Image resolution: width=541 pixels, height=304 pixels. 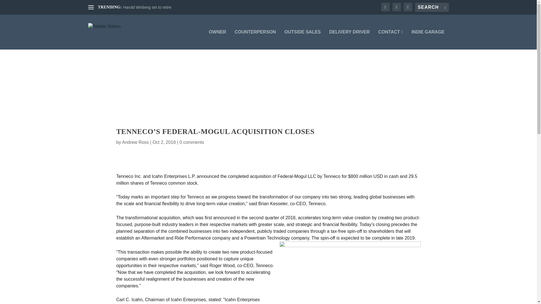 I want to click on OUTSIDE SALES, so click(x=303, y=39).